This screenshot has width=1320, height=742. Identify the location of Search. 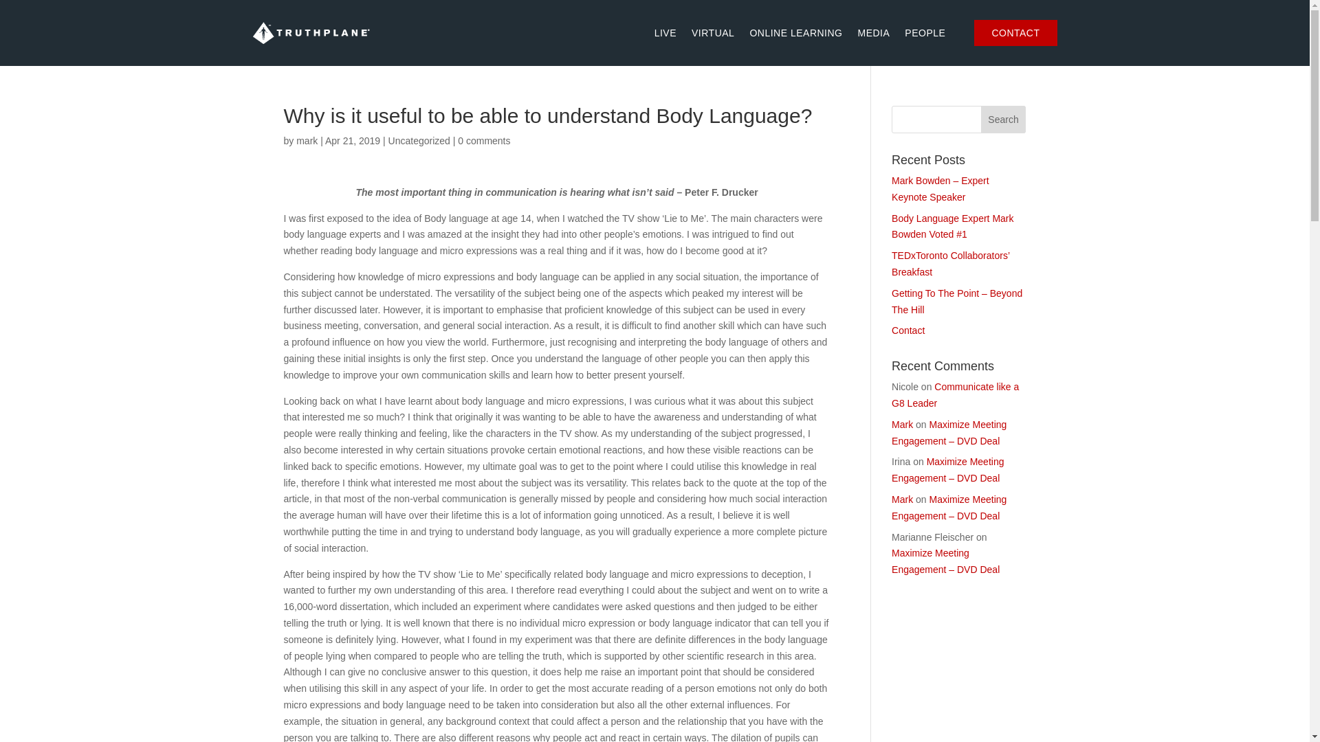
(1004, 120).